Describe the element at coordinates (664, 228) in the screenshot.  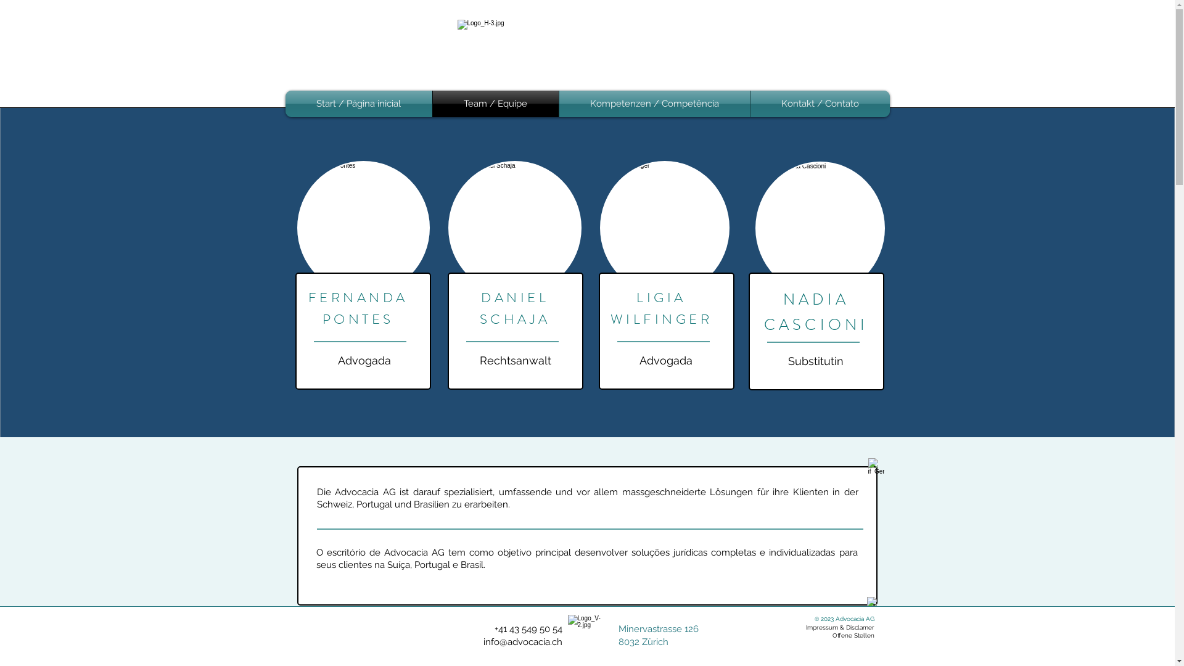
I see `Advogada Ligia Wilfinger` at that location.